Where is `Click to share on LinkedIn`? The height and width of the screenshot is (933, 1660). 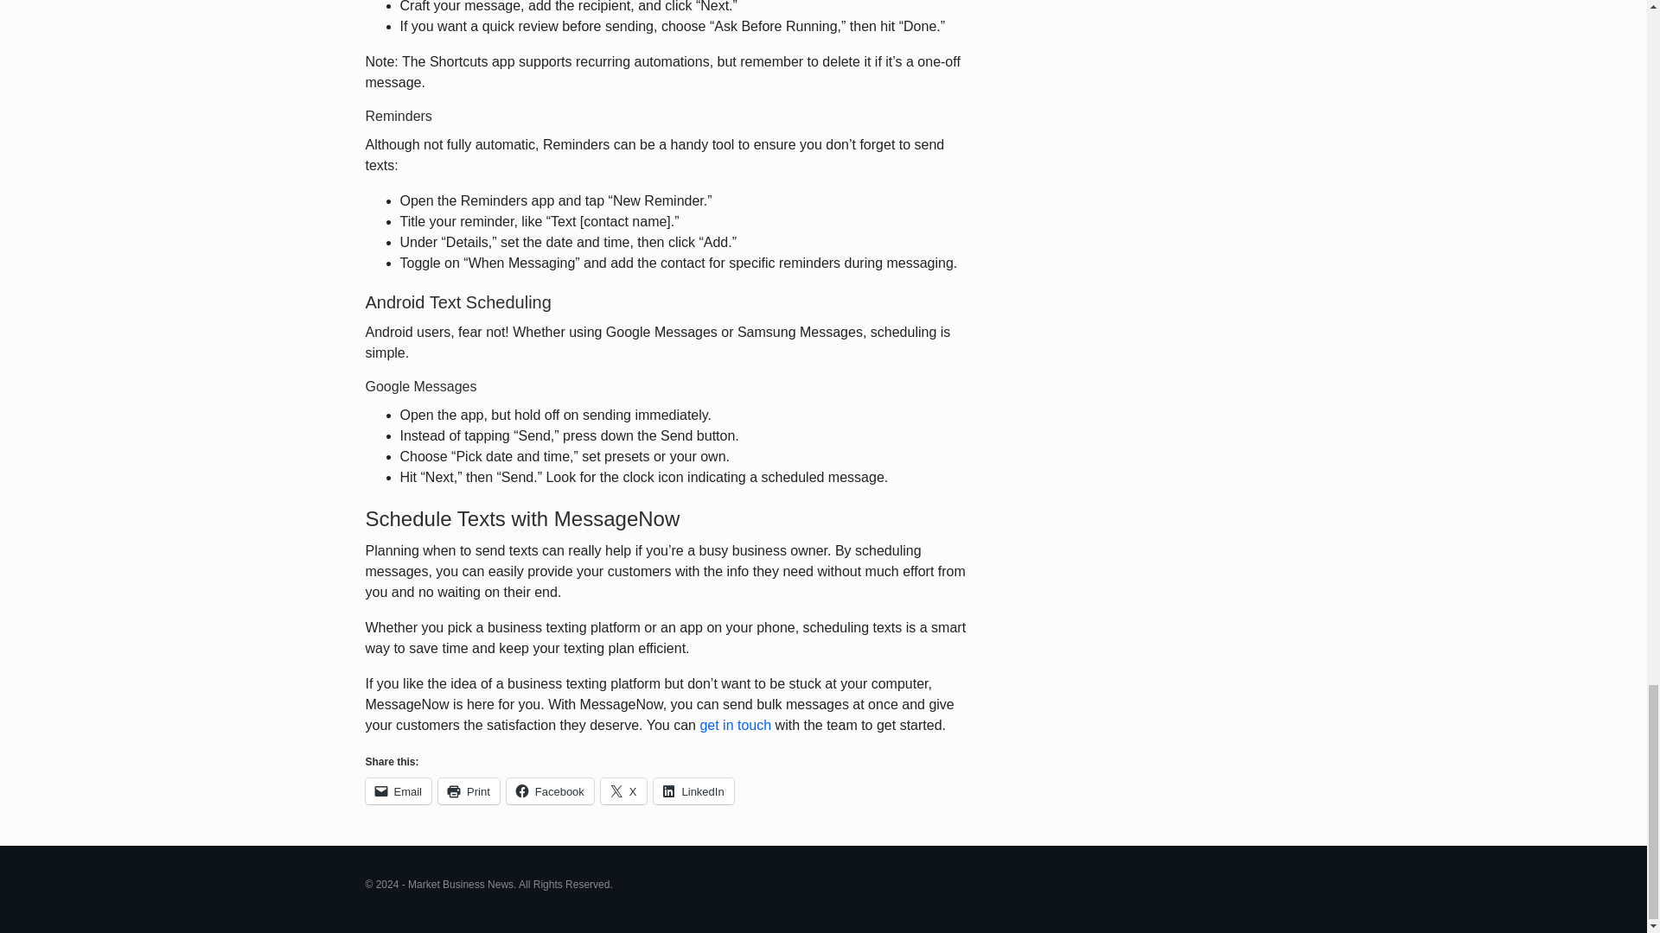
Click to share on LinkedIn is located at coordinates (693, 790).